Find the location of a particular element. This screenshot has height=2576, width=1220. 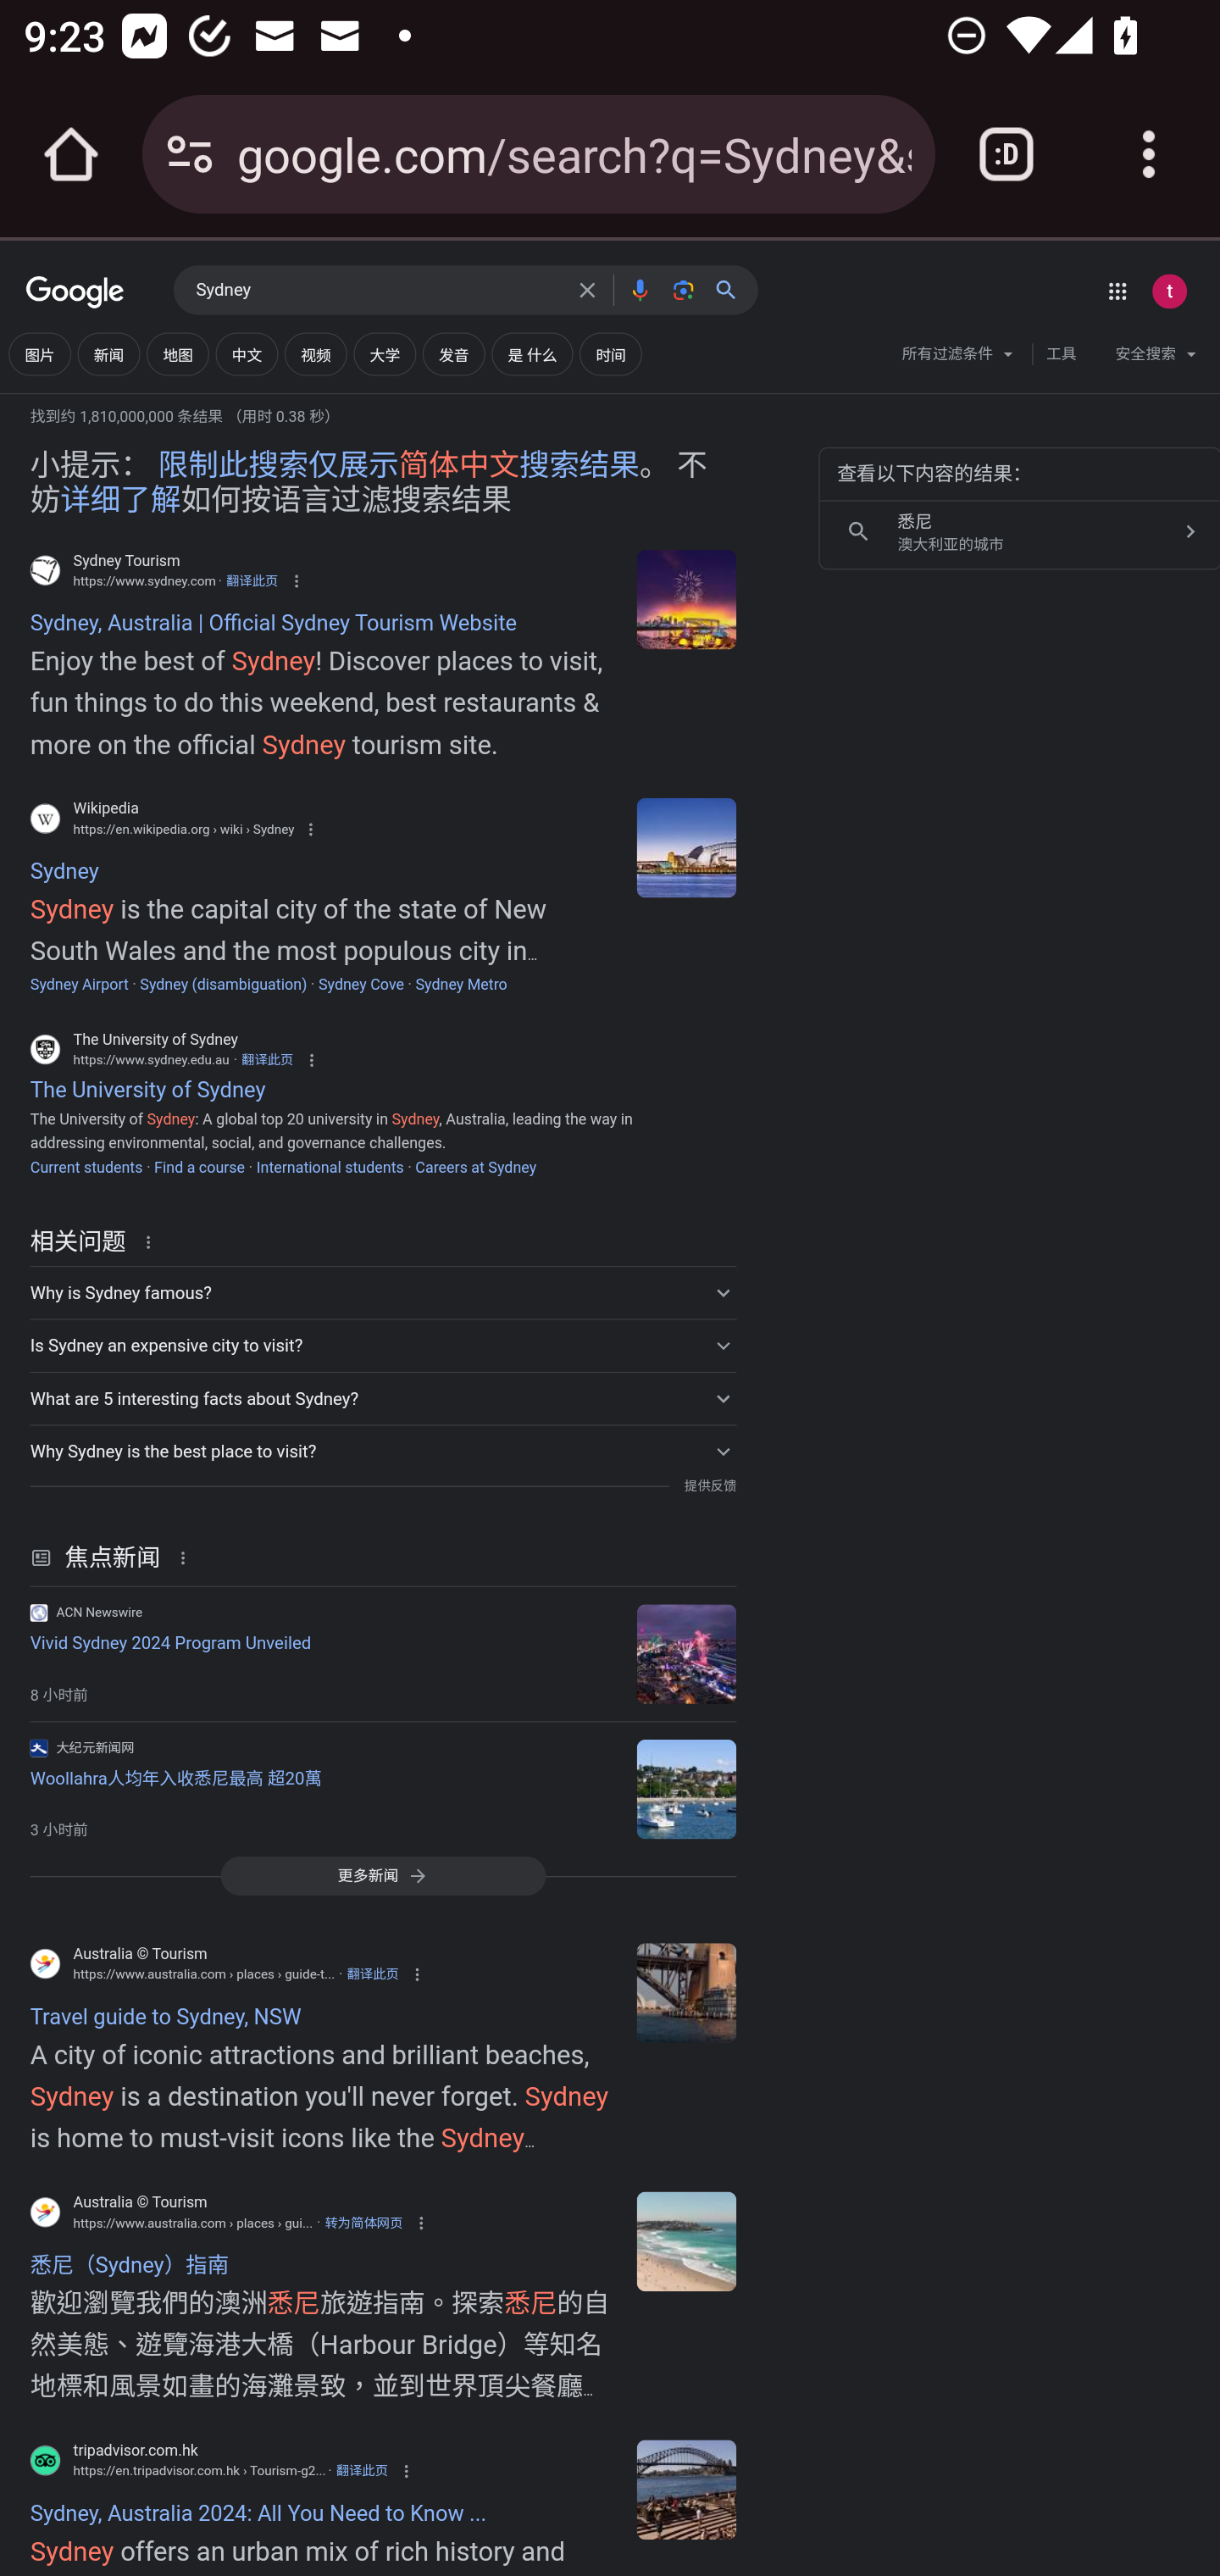

翻译此页 is located at coordinates (372, 1974).